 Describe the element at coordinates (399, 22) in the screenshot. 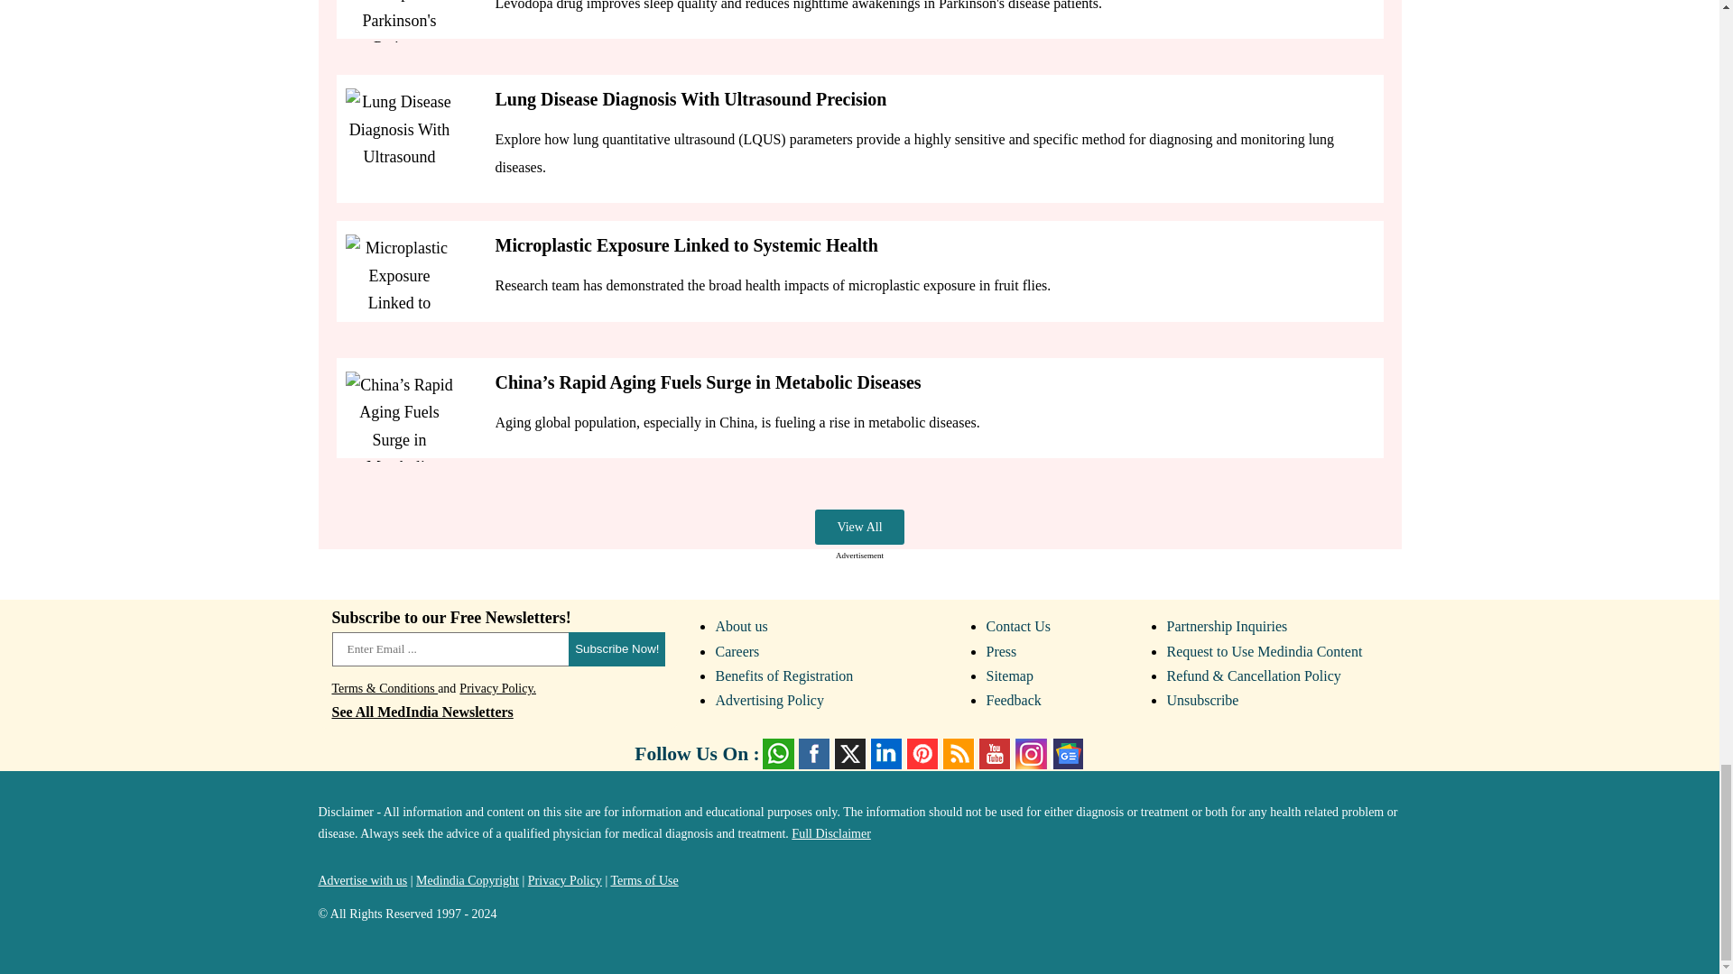

I see `Improving Sleep in Parkinson's Patients` at that location.